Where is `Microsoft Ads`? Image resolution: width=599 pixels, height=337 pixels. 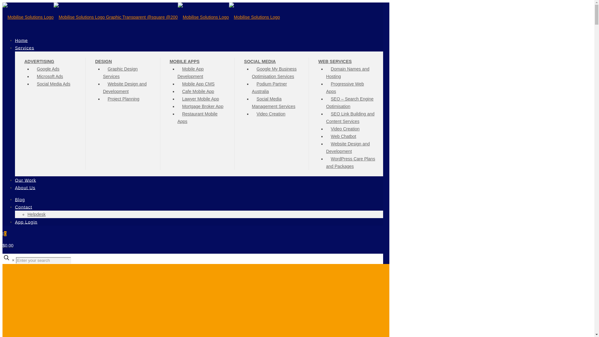
Microsoft Ads is located at coordinates (50, 76).